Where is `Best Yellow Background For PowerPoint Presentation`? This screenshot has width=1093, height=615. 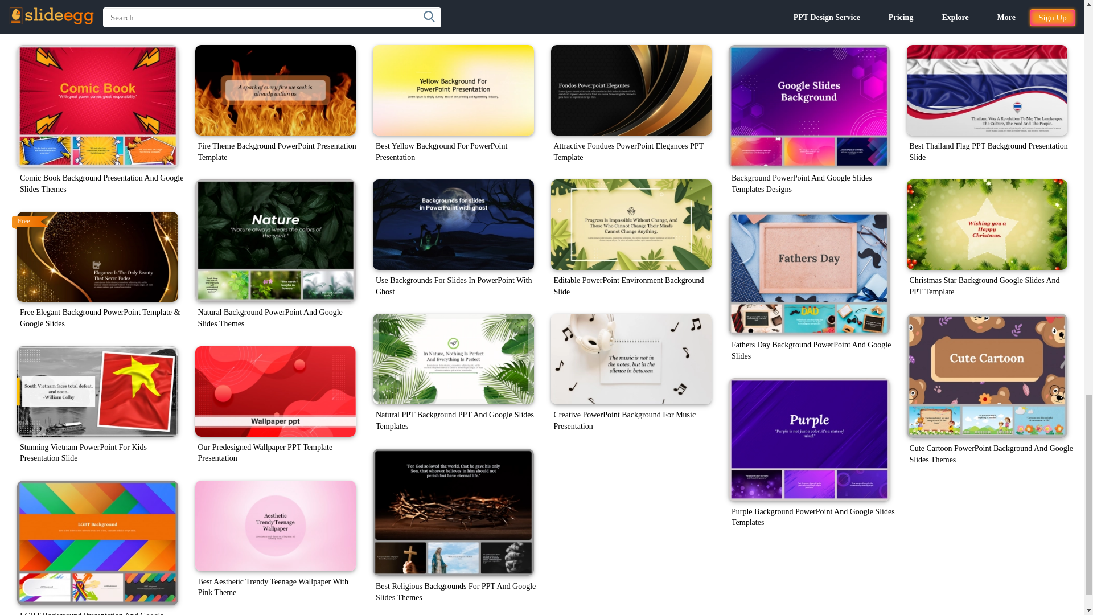 Best Yellow Background For PowerPoint Presentation is located at coordinates (453, 90).